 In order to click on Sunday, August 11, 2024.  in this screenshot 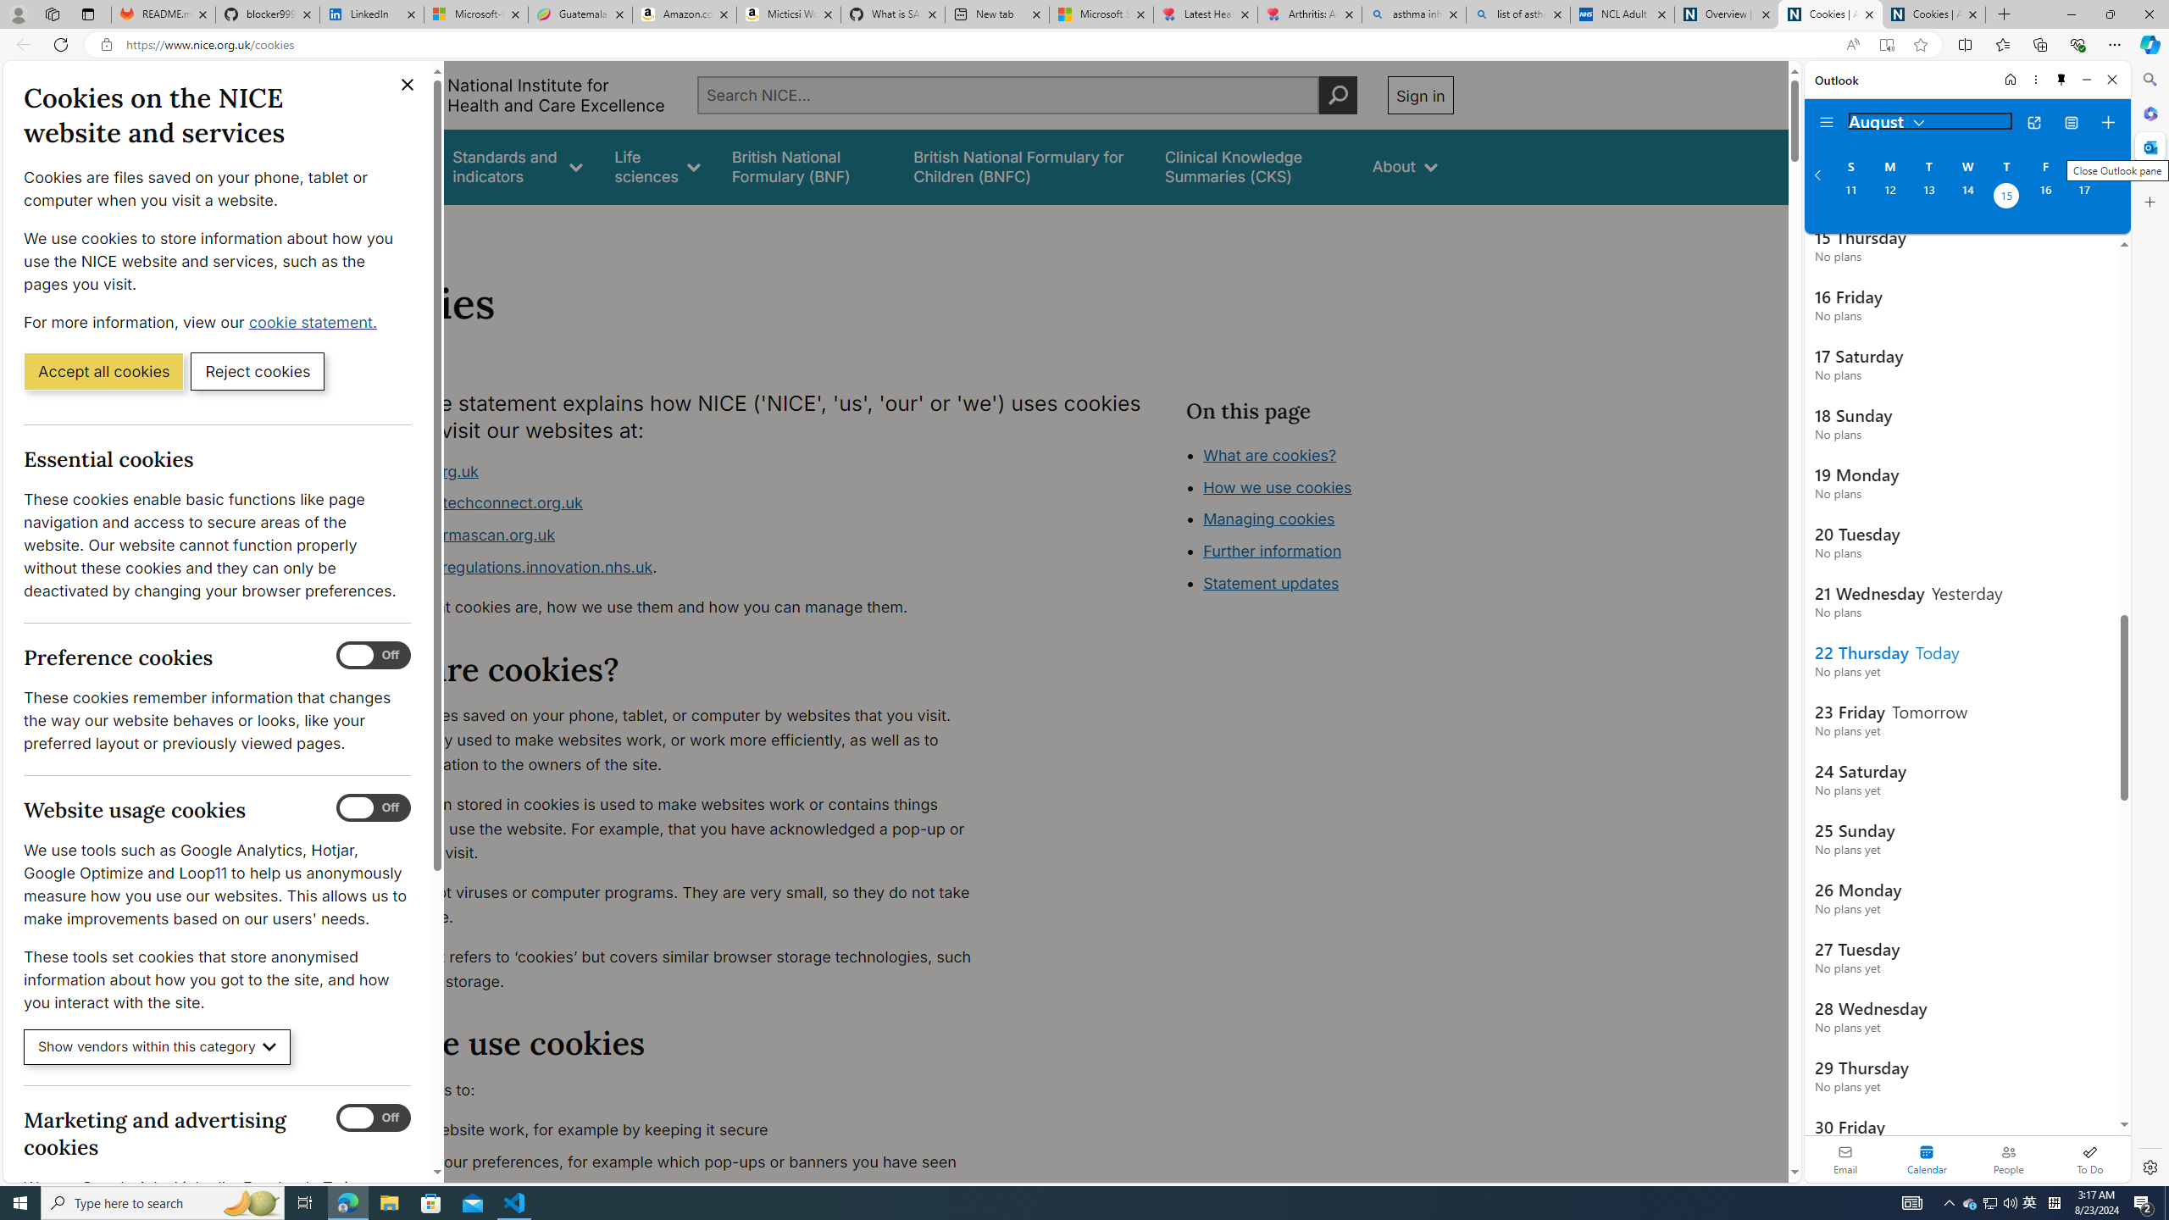, I will do `click(1850, 197)`.